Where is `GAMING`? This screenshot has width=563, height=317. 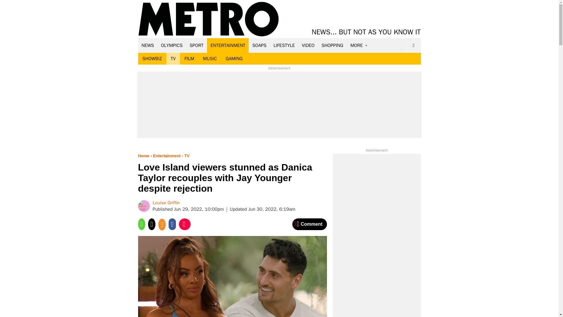 GAMING is located at coordinates (234, 59).